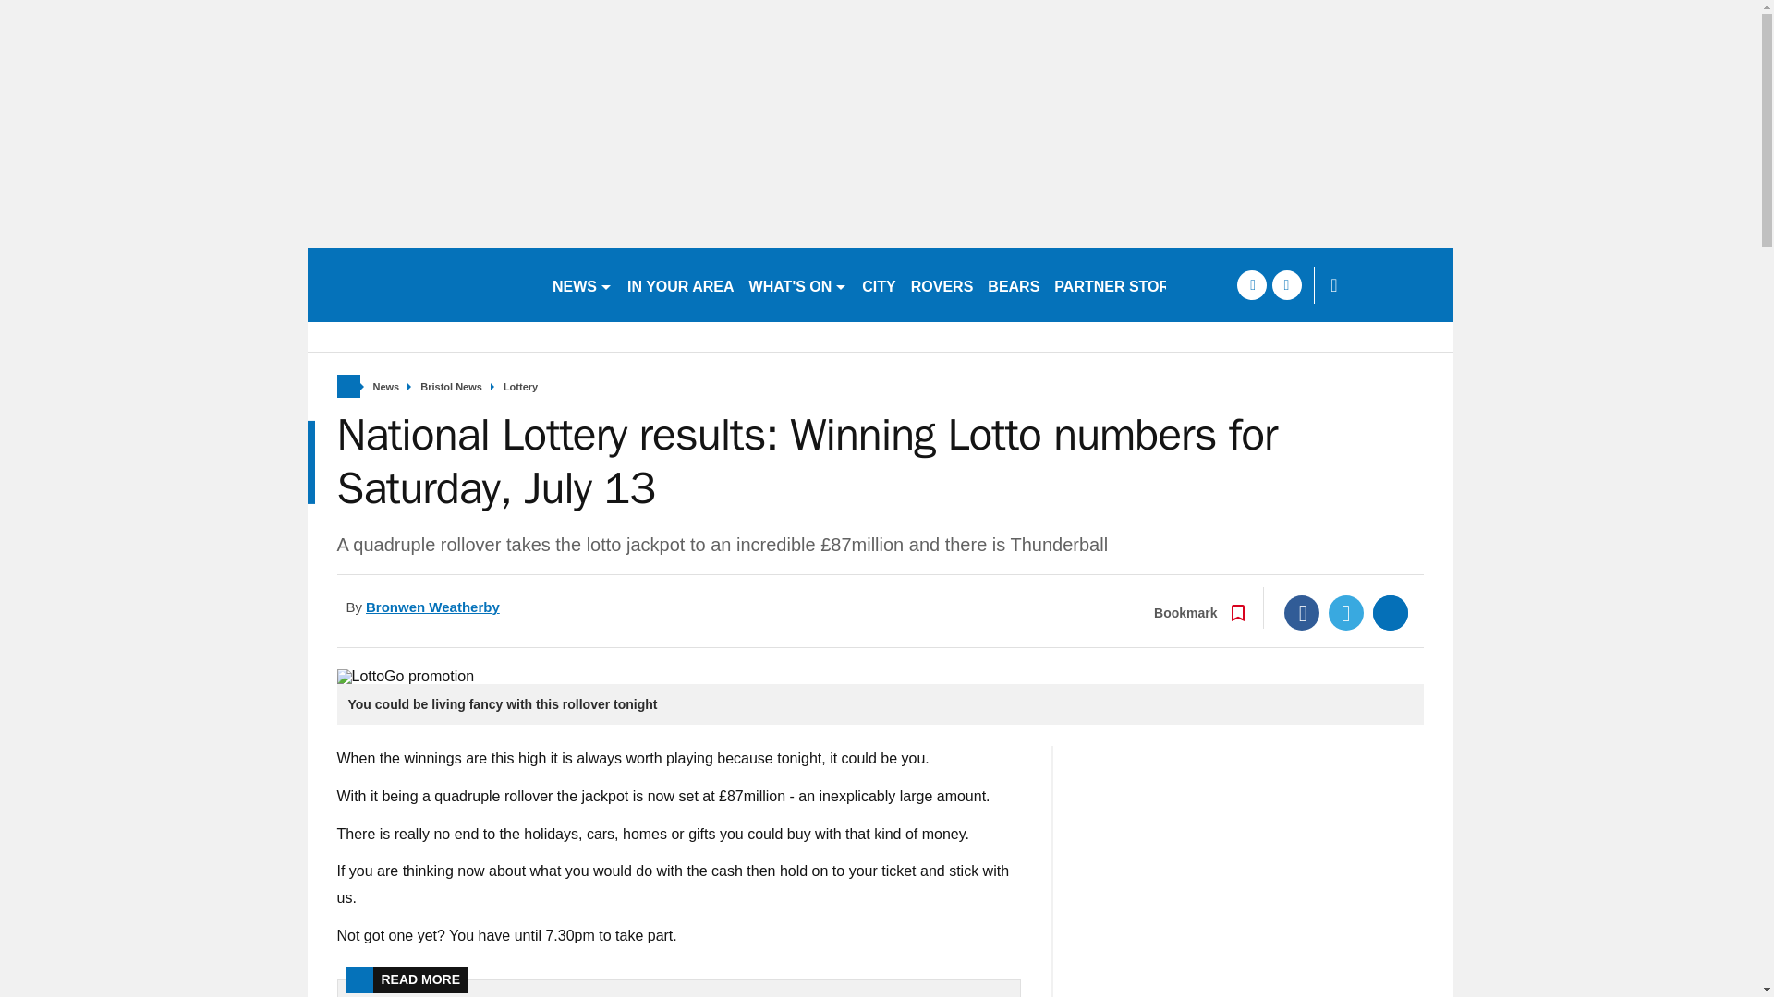 This screenshot has height=997, width=1774. I want to click on PARTNER STORIES, so click(1124, 284).